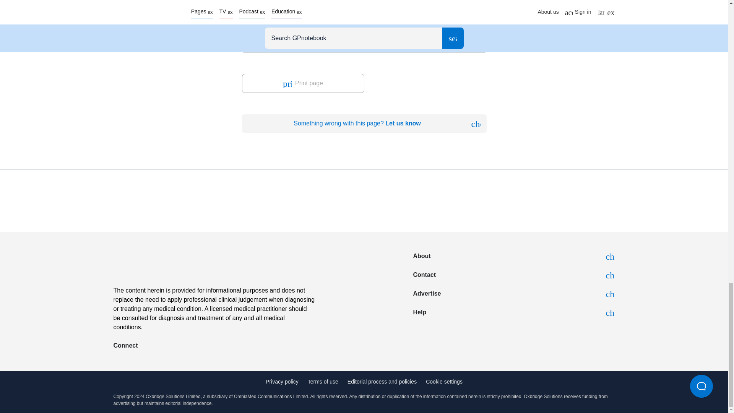 Image resolution: width=734 pixels, height=413 pixels. Describe the element at coordinates (303, 83) in the screenshot. I see `Print page` at that location.